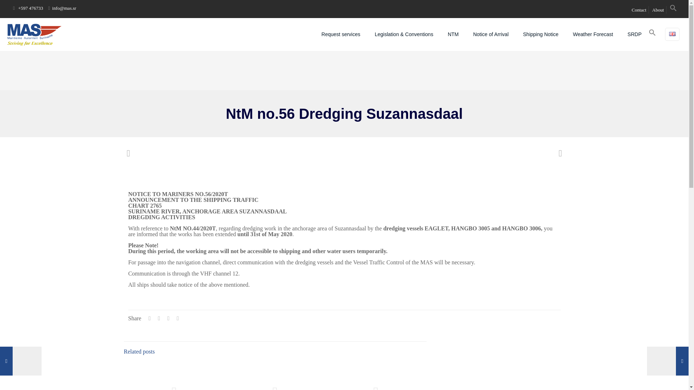  Describe the element at coordinates (639, 10) in the screenshot. I see `Contact` at that location.